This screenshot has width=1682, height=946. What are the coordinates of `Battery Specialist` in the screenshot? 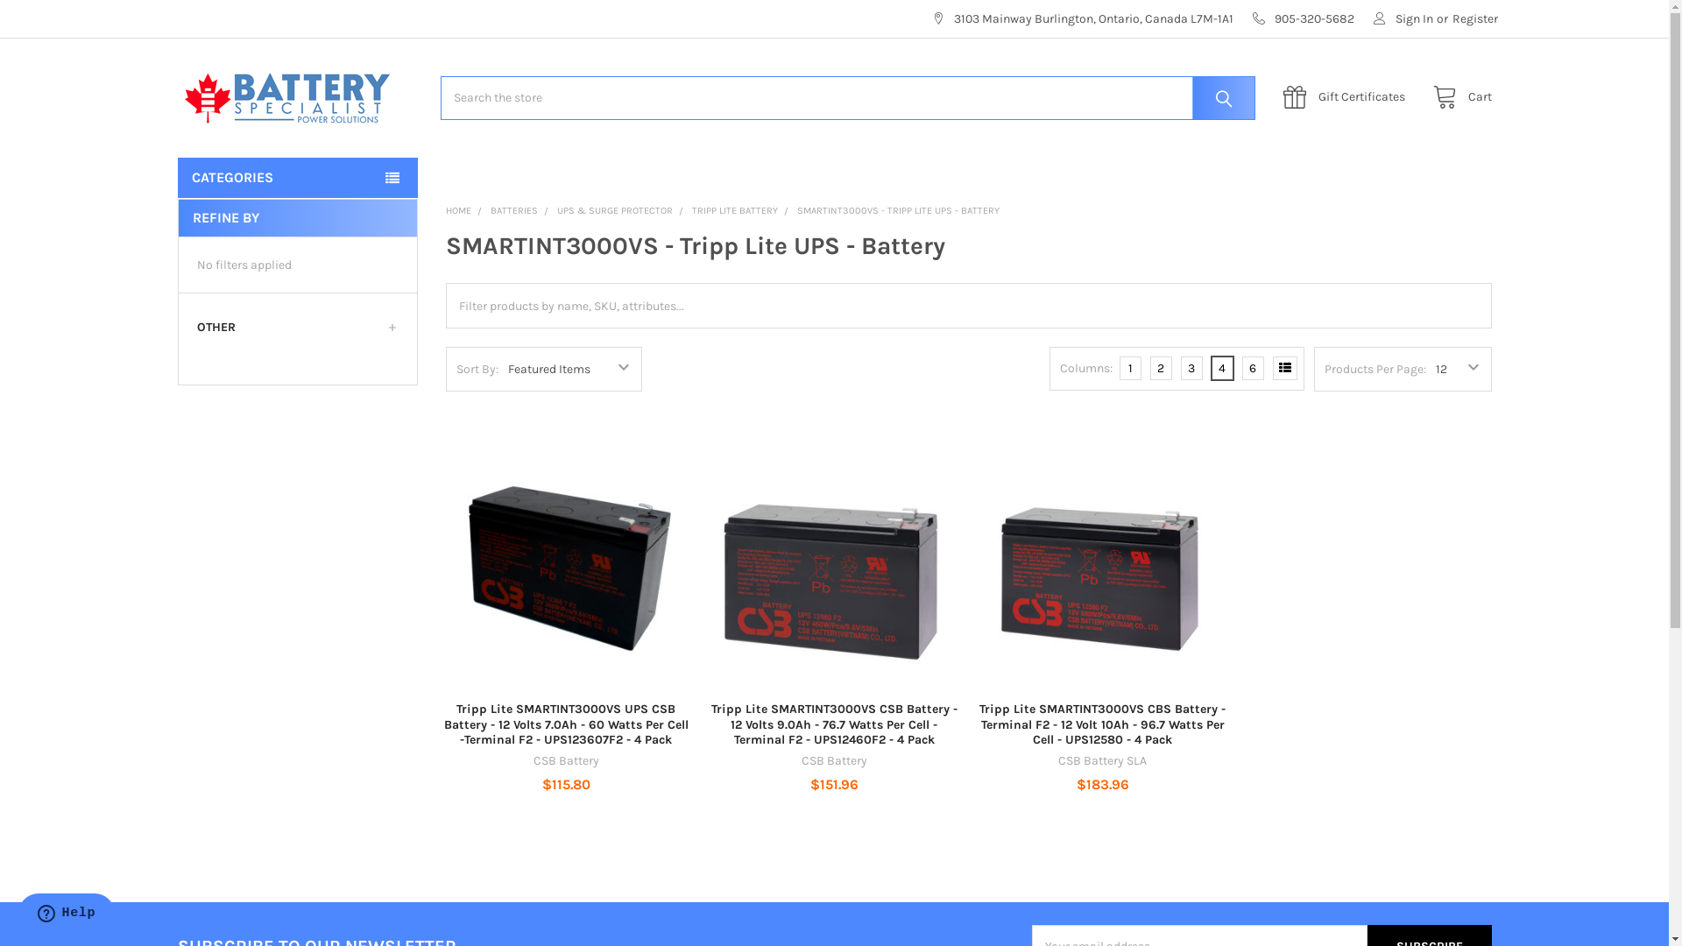 It's located at (286, 98).